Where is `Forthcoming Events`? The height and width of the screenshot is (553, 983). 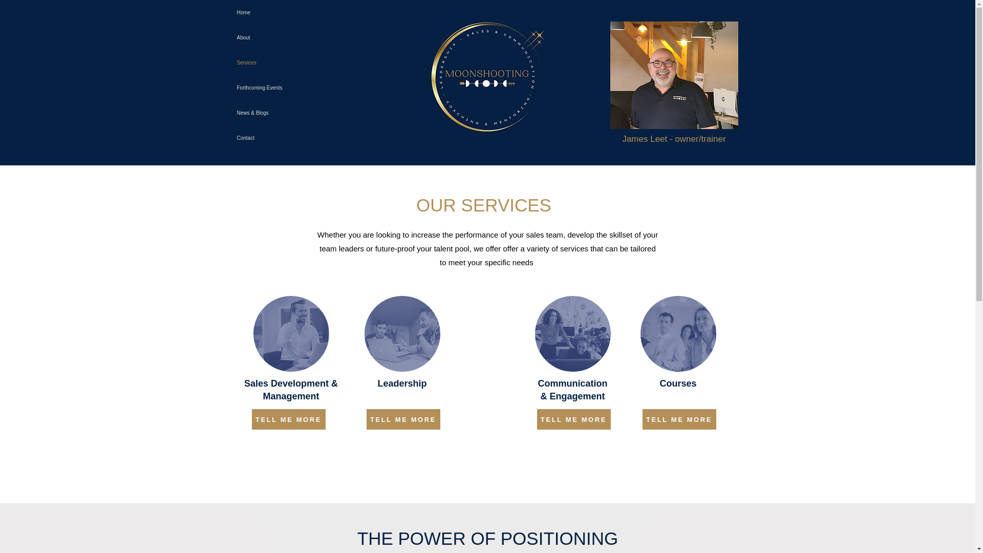 Forthcoming Events is located at coordinates (274, 87).